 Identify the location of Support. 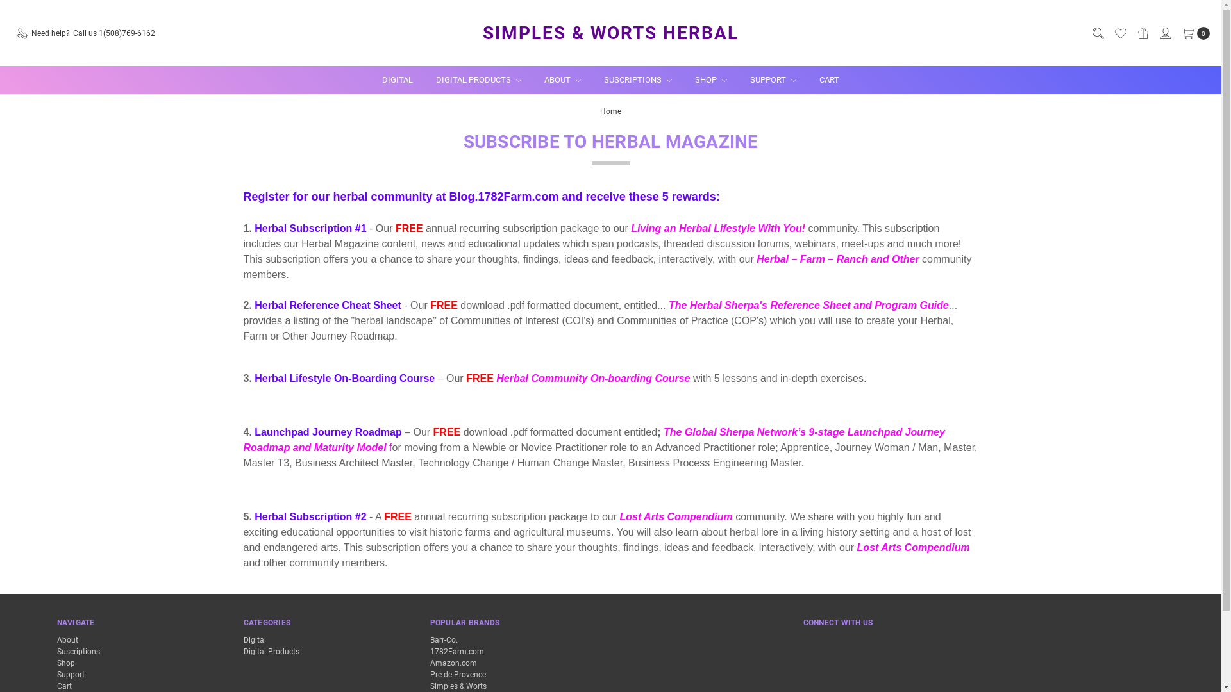
(71, 675).